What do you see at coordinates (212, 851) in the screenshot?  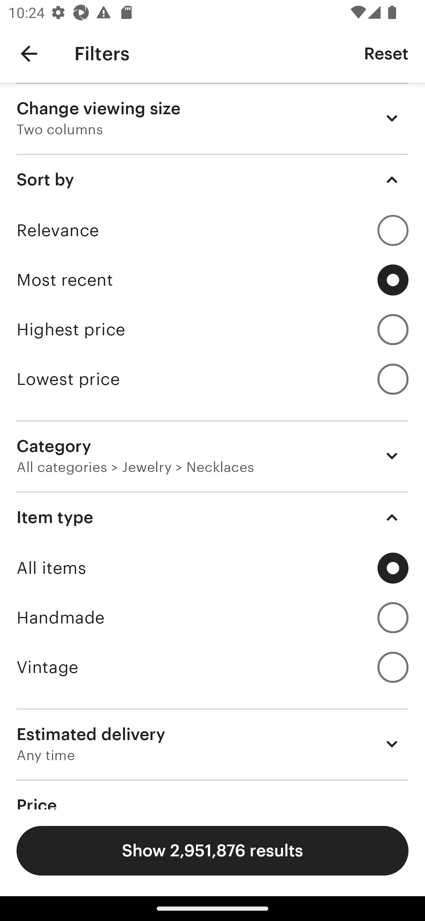 I see `Show 2,951,876 results Show 2,951,914 results` at bounding box center [212, 851].